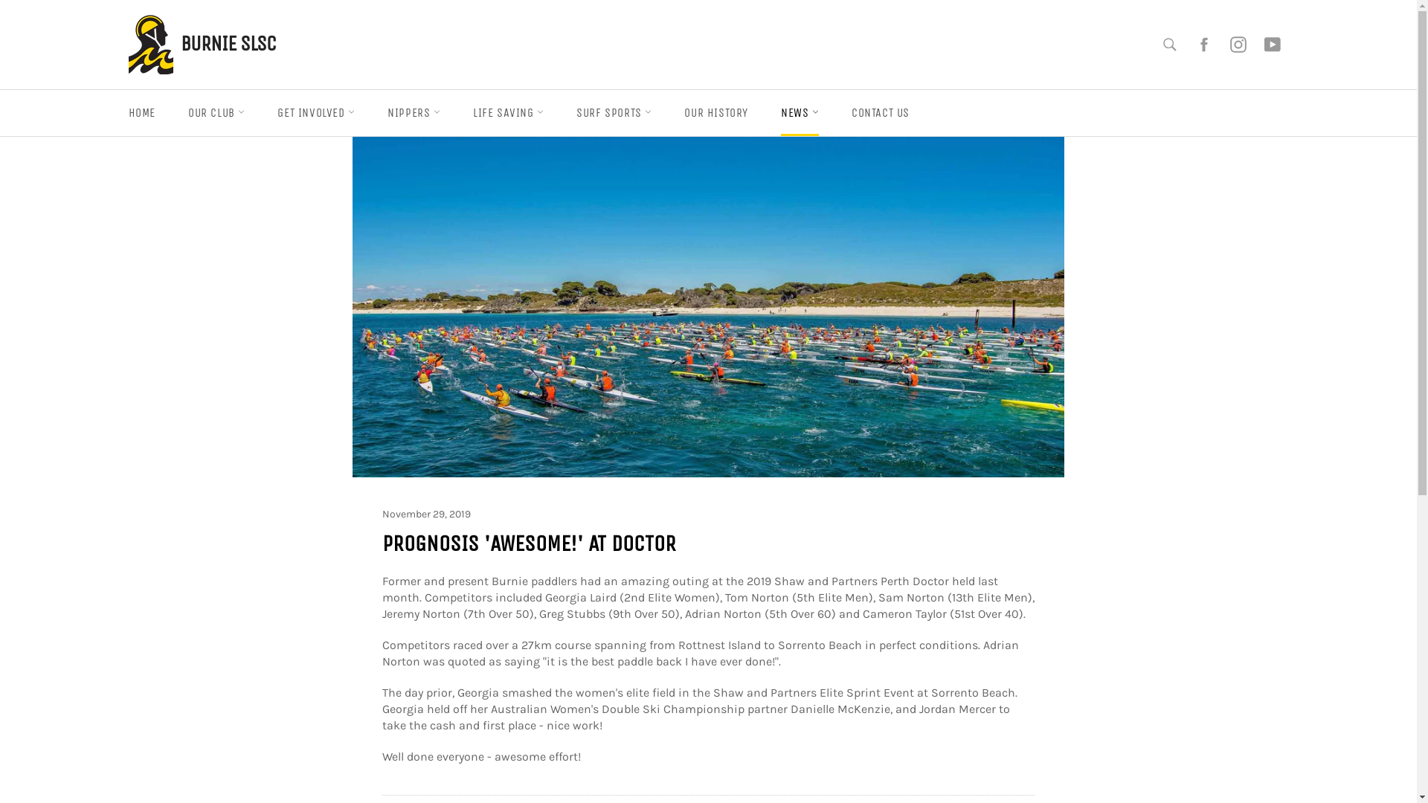 The image size is (1428, 803). What do you see at coordinates (716, 113) in the screenshot?
I see `OUR HISTORY` at bounding box center [716, 113].